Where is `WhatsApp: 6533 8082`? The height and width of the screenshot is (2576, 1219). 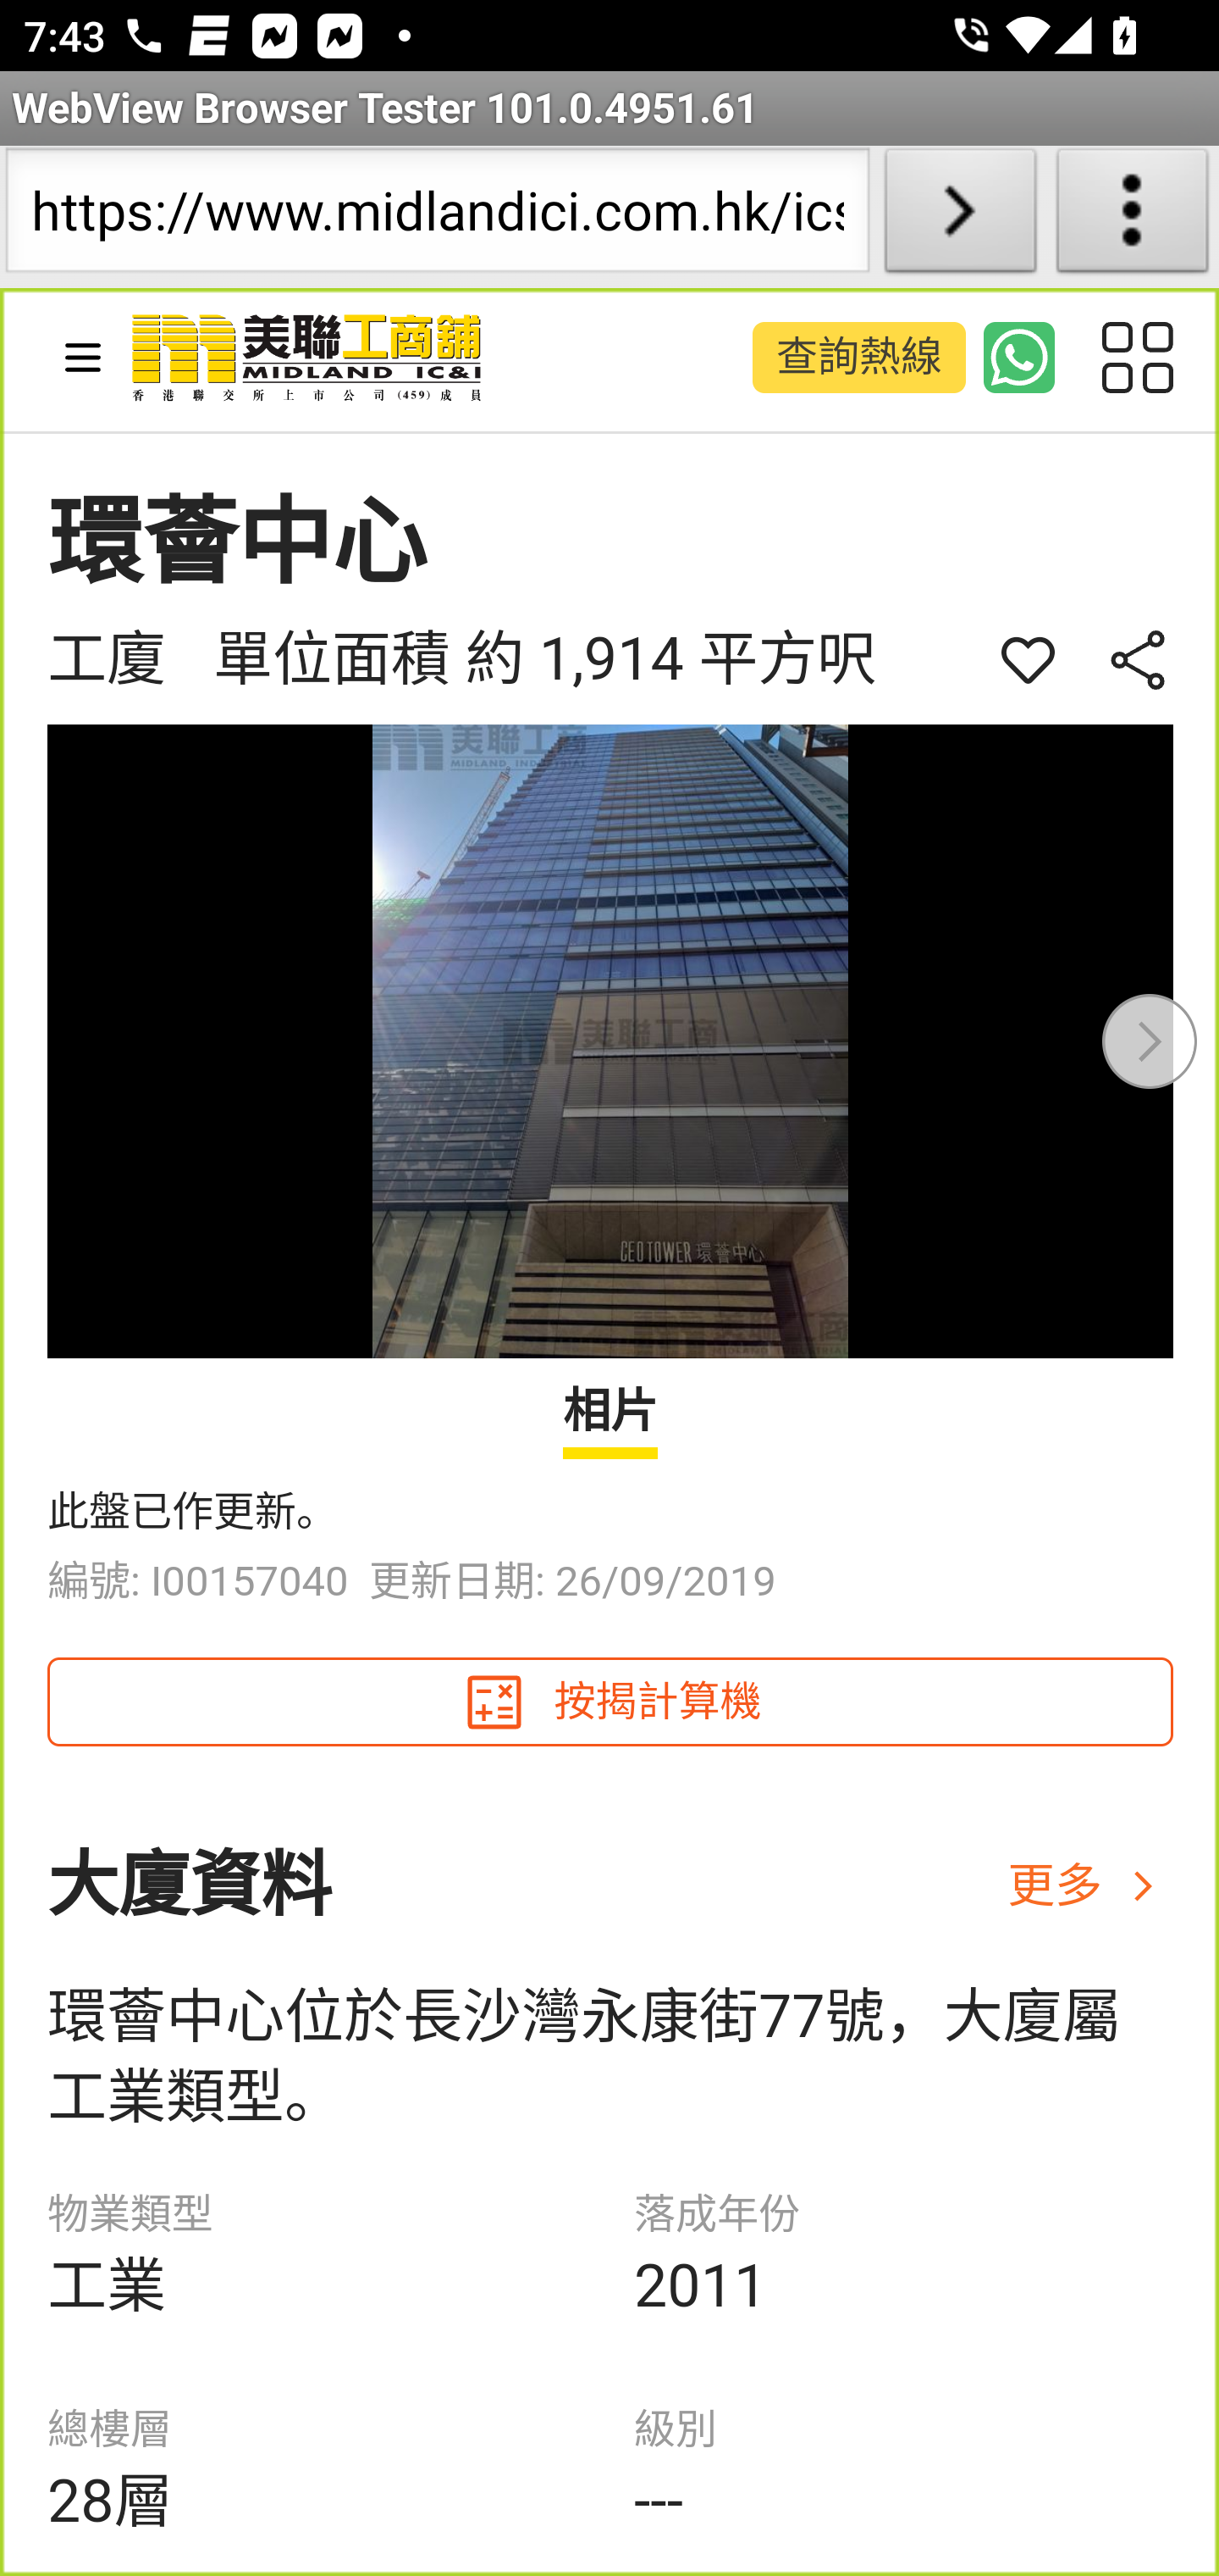
WhatsApp: 6533 8082 is located at coordinates (1020, 356).